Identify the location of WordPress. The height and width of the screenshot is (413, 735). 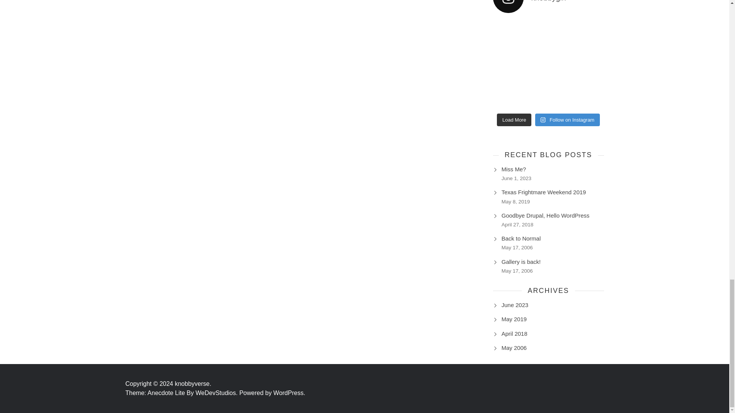
(289, 393).